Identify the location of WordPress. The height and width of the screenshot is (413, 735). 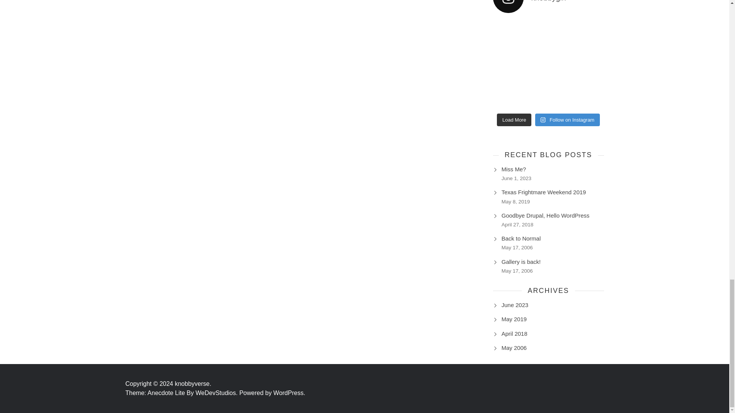
(289, 393).